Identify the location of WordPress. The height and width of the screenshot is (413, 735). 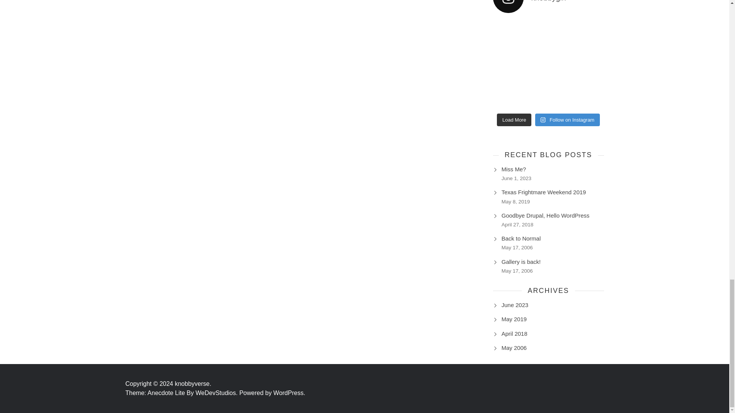
(289, 393).